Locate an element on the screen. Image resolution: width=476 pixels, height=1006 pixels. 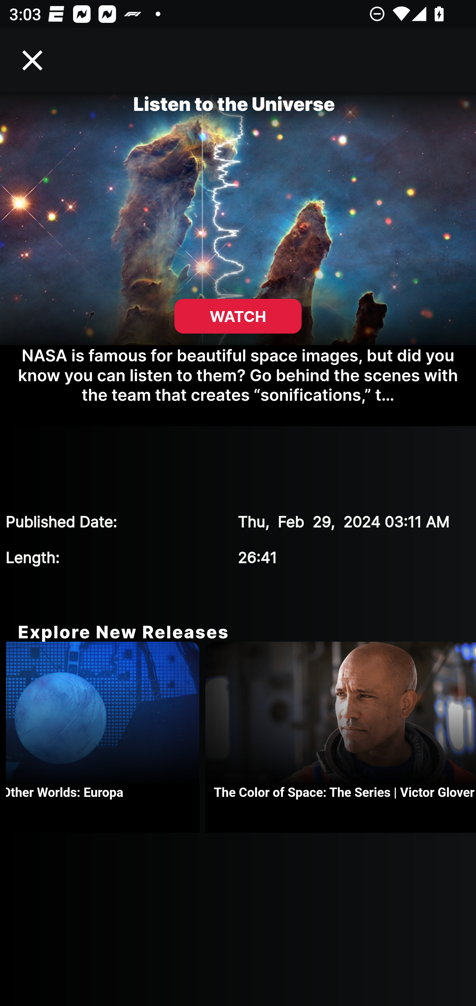
Other Worlds: Europa is located at coordinates (105, 737).